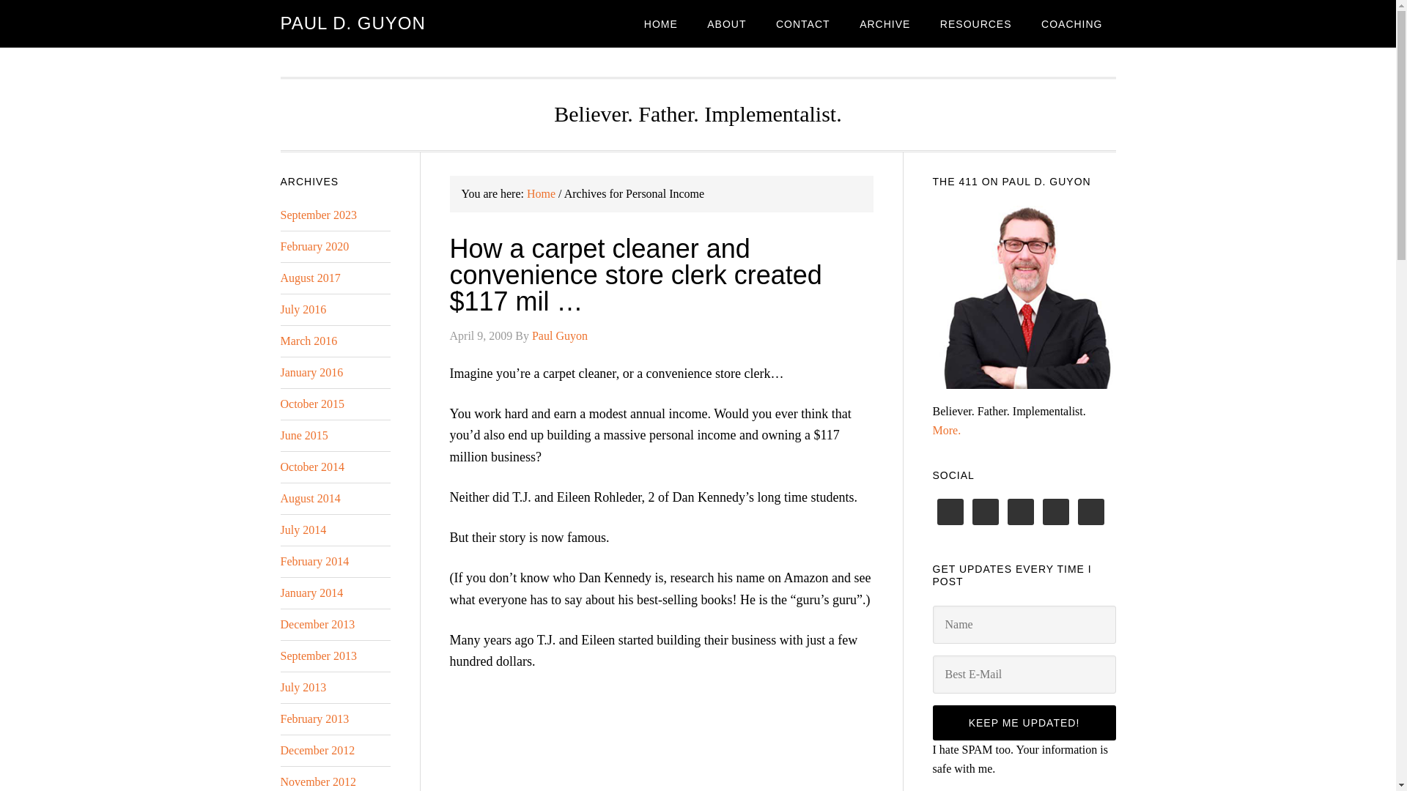 The image size is (1407, 791). Describe the element at coordinates (946, 430) in the screenshot. I see `More.` at that location.